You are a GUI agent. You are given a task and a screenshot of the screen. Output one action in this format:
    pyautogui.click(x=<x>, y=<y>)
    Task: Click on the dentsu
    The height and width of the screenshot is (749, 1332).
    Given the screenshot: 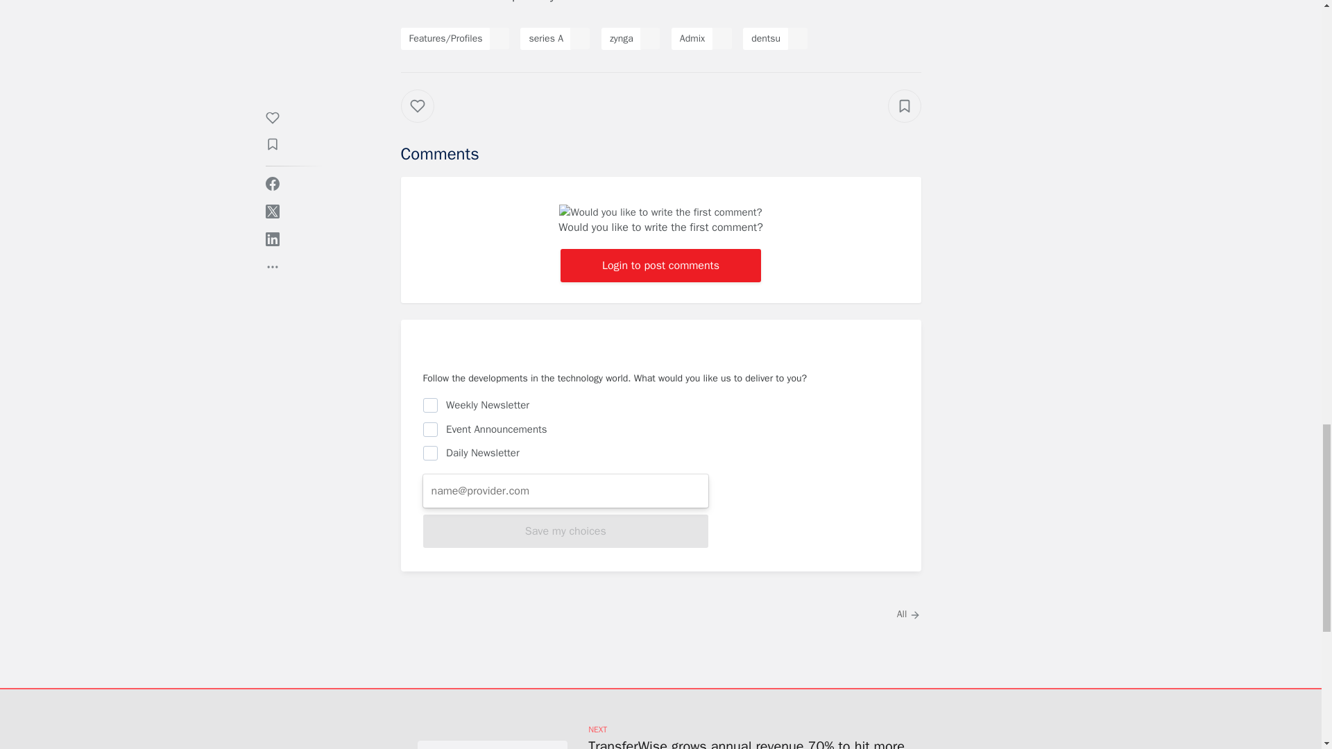 What is the action you would take?
    pyautogui.click(x=766, y=39)
    